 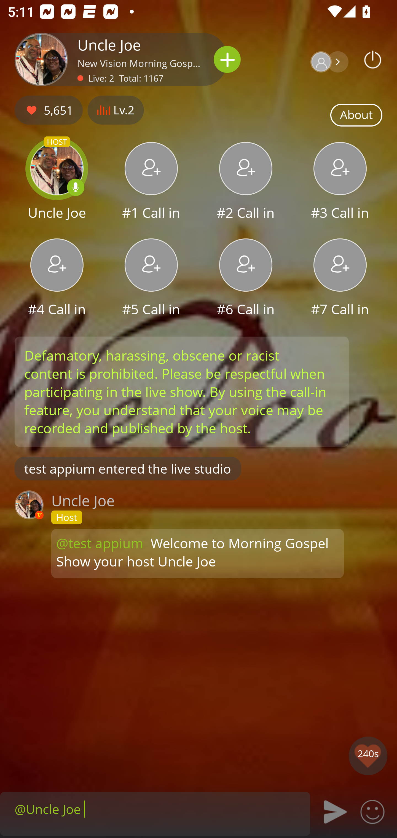 What do you see at coordinates (151, 182) in the screenshot?
I see `#1 Call in` at bounding box center [151, 182].